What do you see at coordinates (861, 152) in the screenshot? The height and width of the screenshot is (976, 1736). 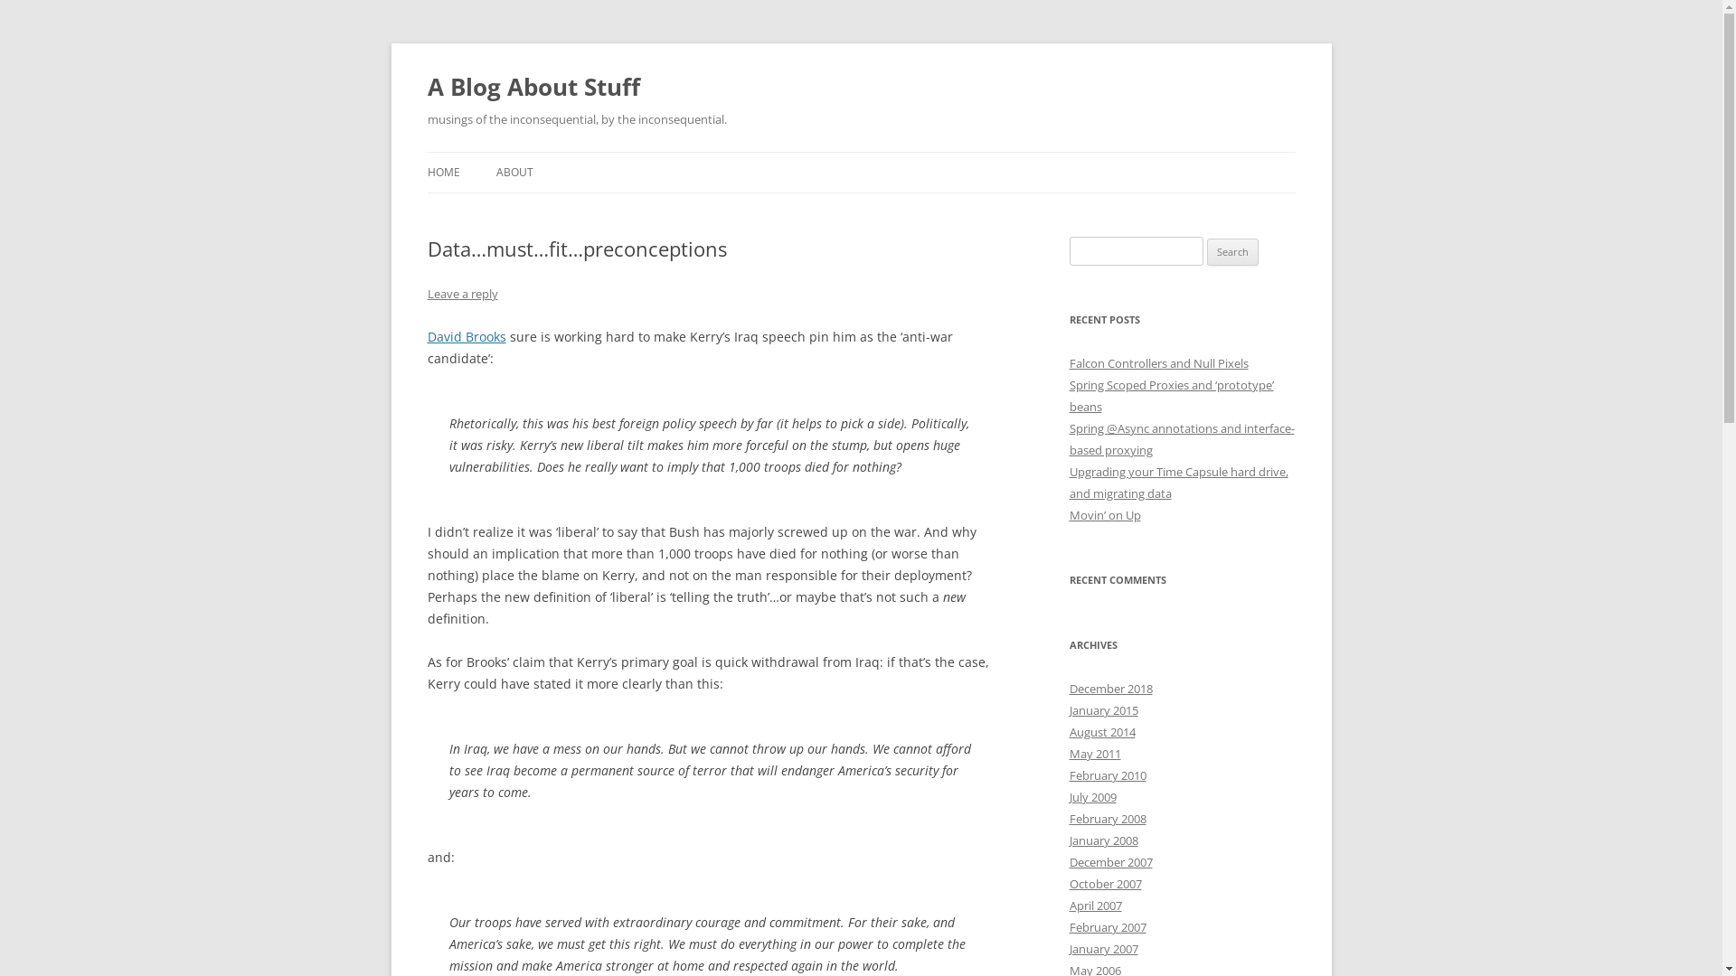 I see `Skip to content` at bounding box center [861, 152].